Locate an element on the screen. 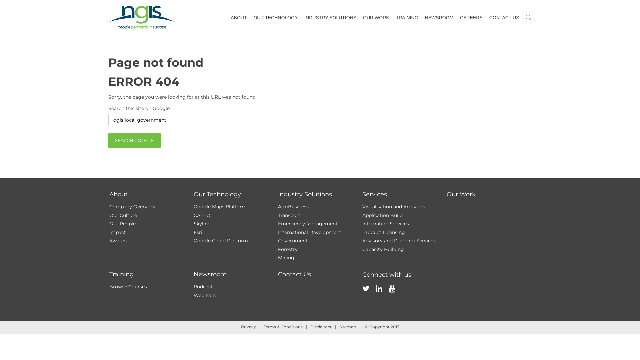 This screenshot has height=360, width=640. Services is located at coordinates (374, 194).